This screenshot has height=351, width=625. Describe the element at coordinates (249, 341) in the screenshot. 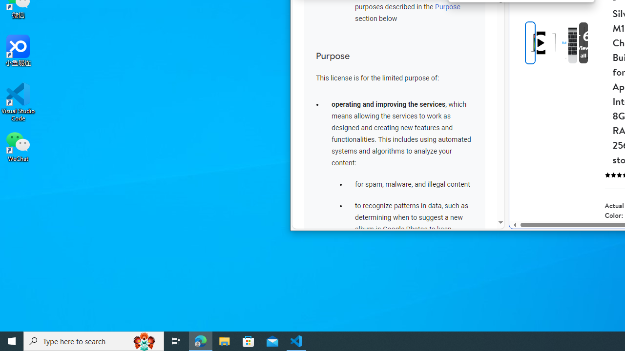

I see `Microsoft Store` at that location.